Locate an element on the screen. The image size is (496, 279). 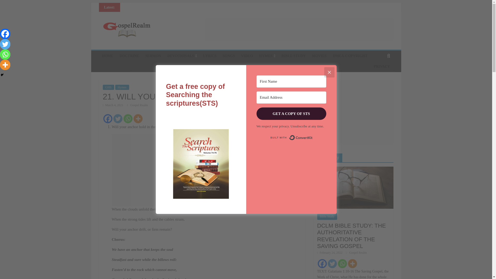
HOME is located at coordinates (107, 56).